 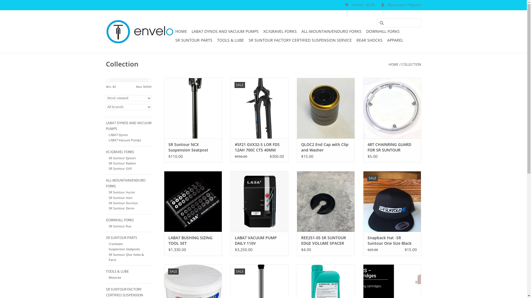 What do you see at coordinates (120, 226) in the screenshot?
I see `SR Suntour Rux` at bounding box center [120, 226].